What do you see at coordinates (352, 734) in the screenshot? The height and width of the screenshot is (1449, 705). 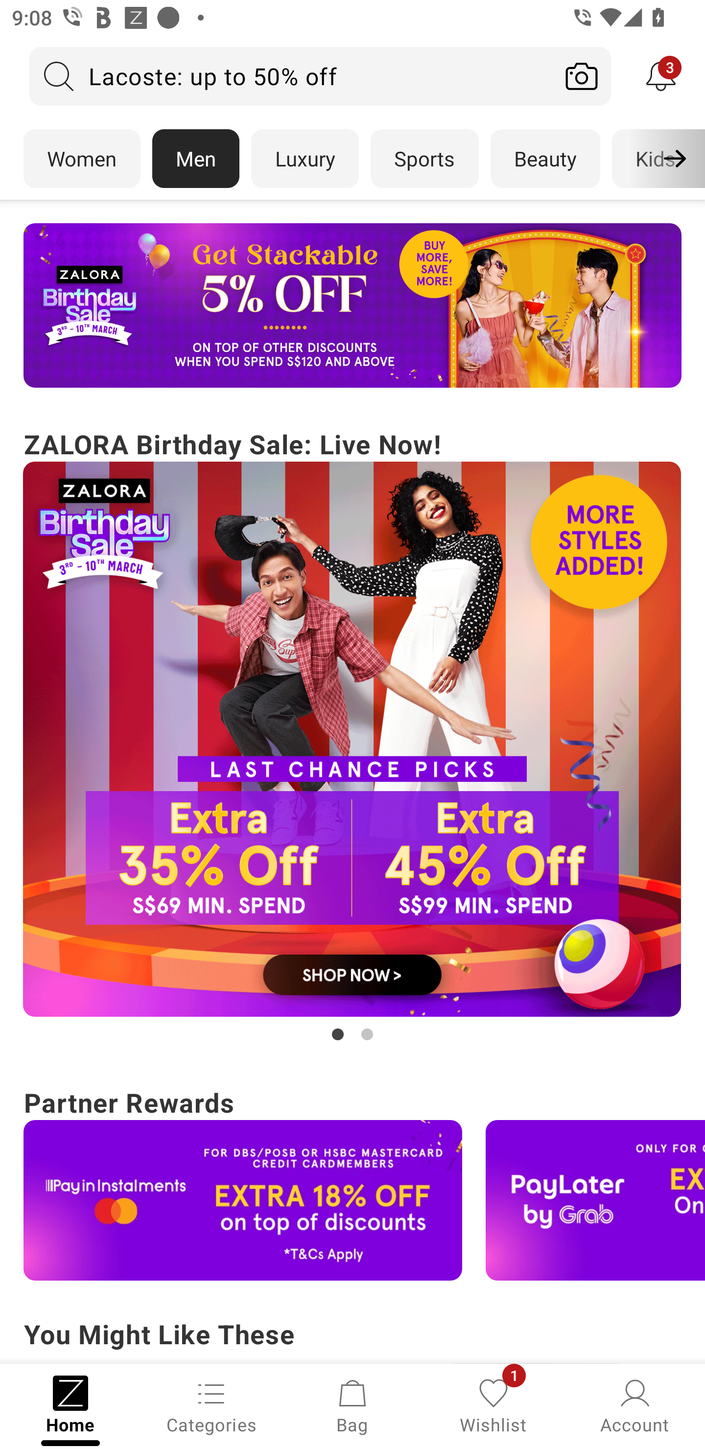 I see `ZALORA Birthday Sale: Live Now! Campaign banner` at bounding box center [352, 734].